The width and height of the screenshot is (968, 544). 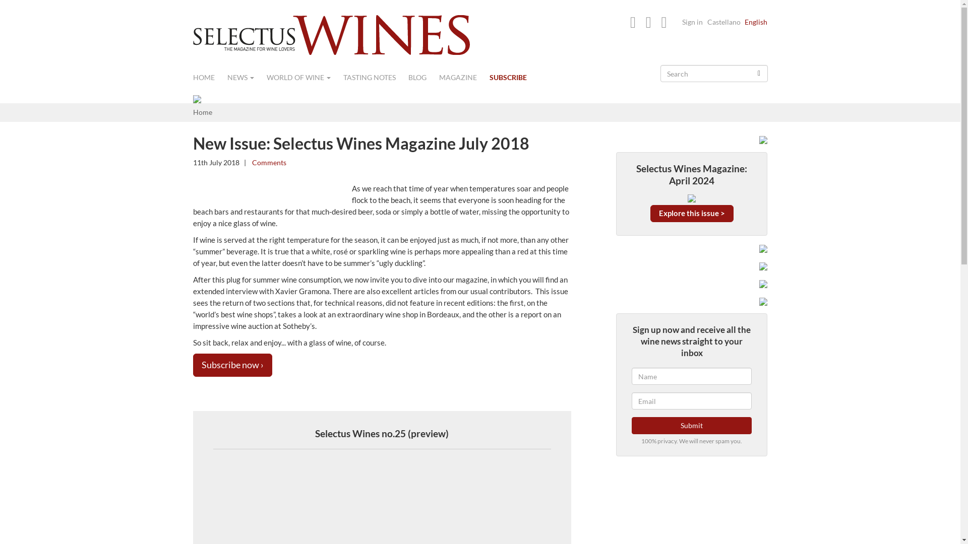 What do you see at coordinates (305, 78) in the screenshot?
I see `WORLD OF WINE` at bounding box center [305, 78].